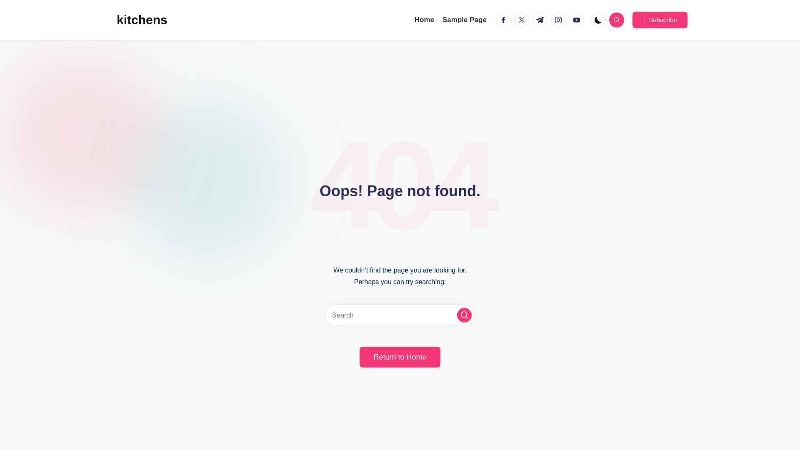 This screenshot has width=800, height=450. I want to click on kitchens, so click(142, 20).